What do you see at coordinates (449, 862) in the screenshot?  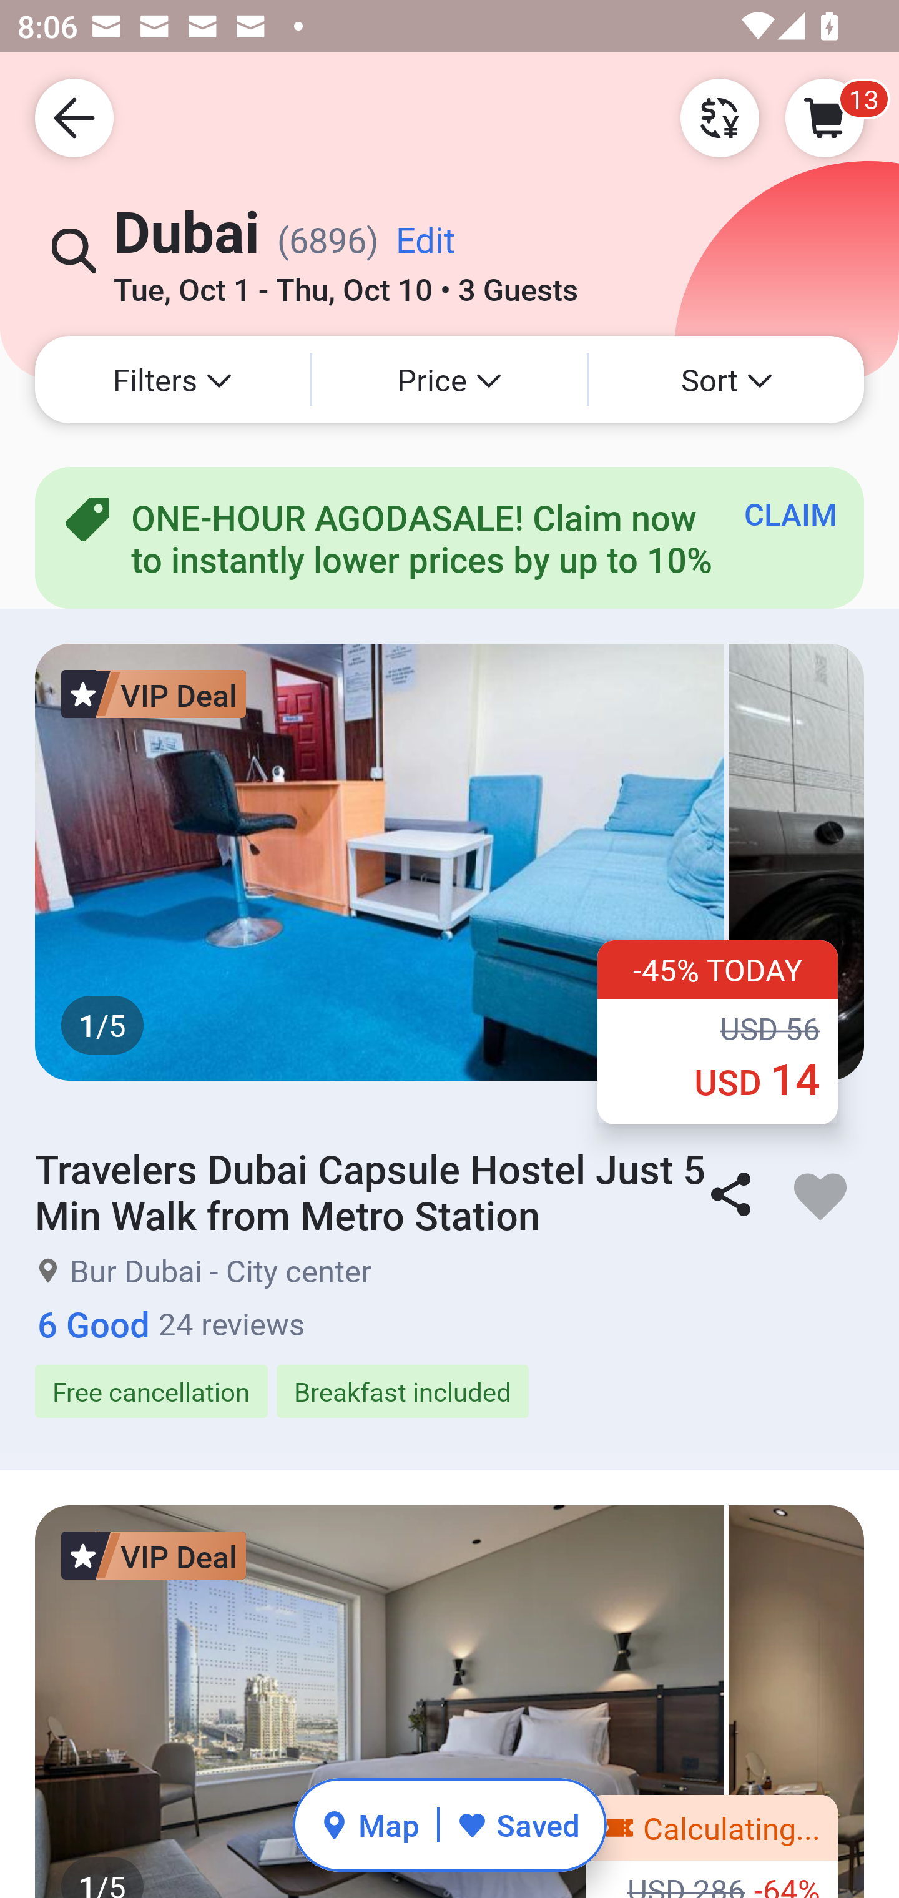 I see `1/5` at bounding box center [449, 862].